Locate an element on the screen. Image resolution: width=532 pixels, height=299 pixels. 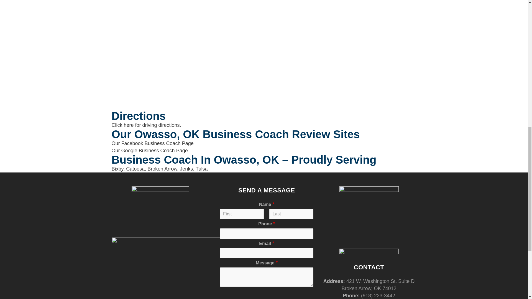
Catoosa is located at coordinates (135, 169).